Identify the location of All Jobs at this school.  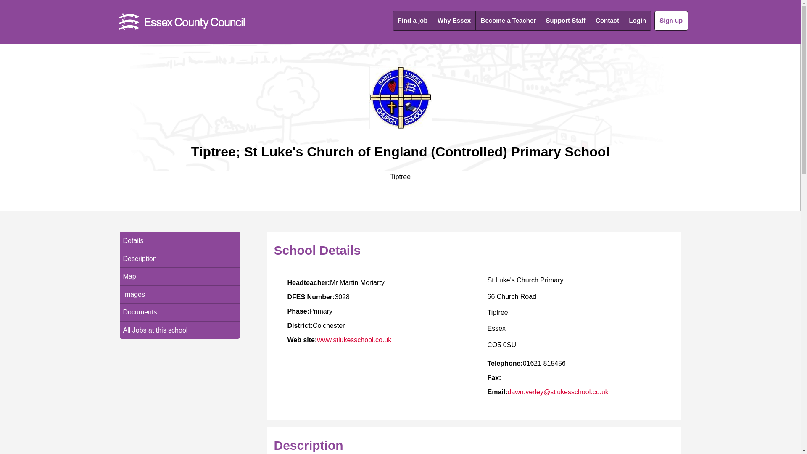
(179, 330).